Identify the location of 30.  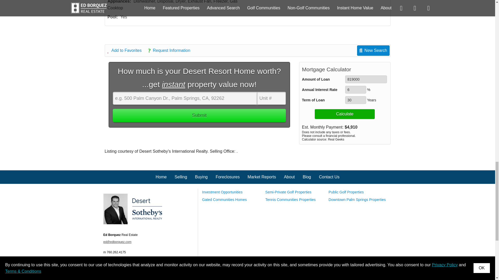
(356, 100).